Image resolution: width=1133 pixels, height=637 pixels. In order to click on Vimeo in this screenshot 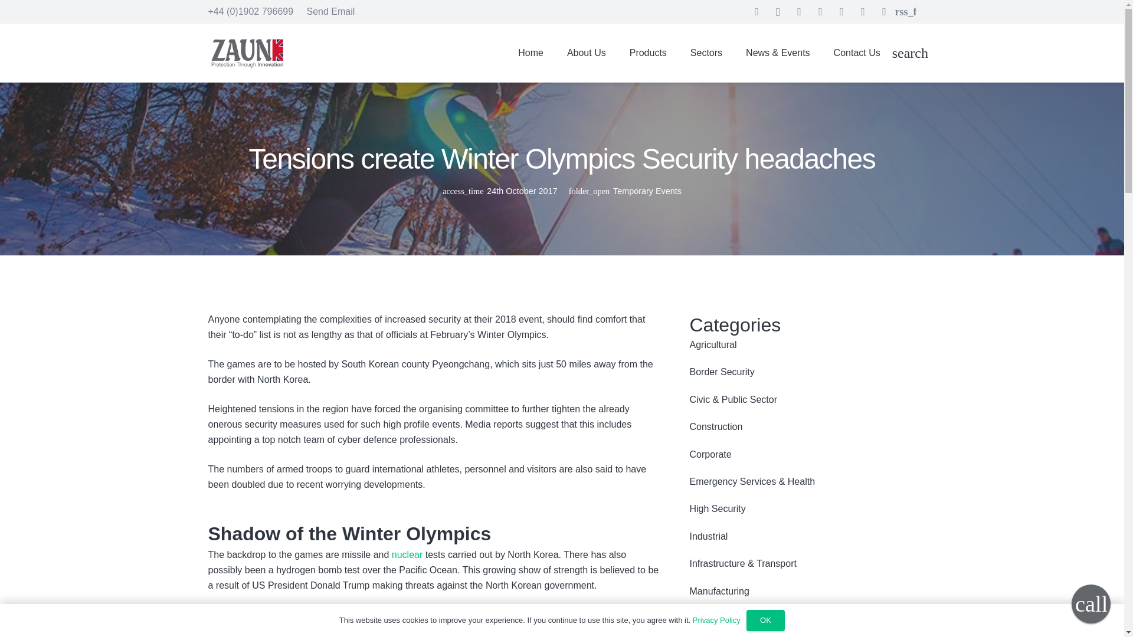, I will do `click(863, 12)`.